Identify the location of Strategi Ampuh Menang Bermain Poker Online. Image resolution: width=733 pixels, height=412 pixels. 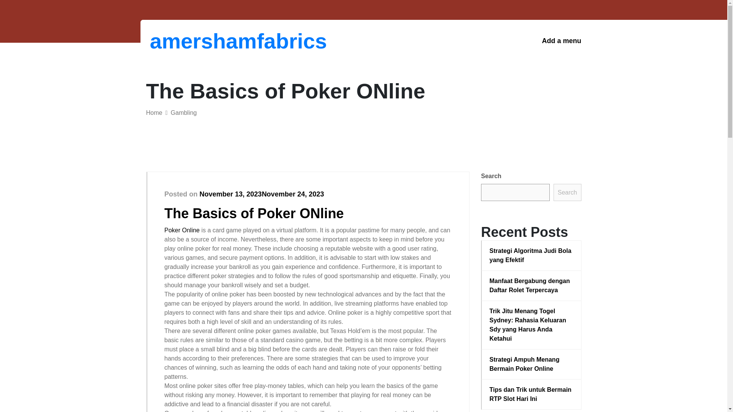
(531, 364).